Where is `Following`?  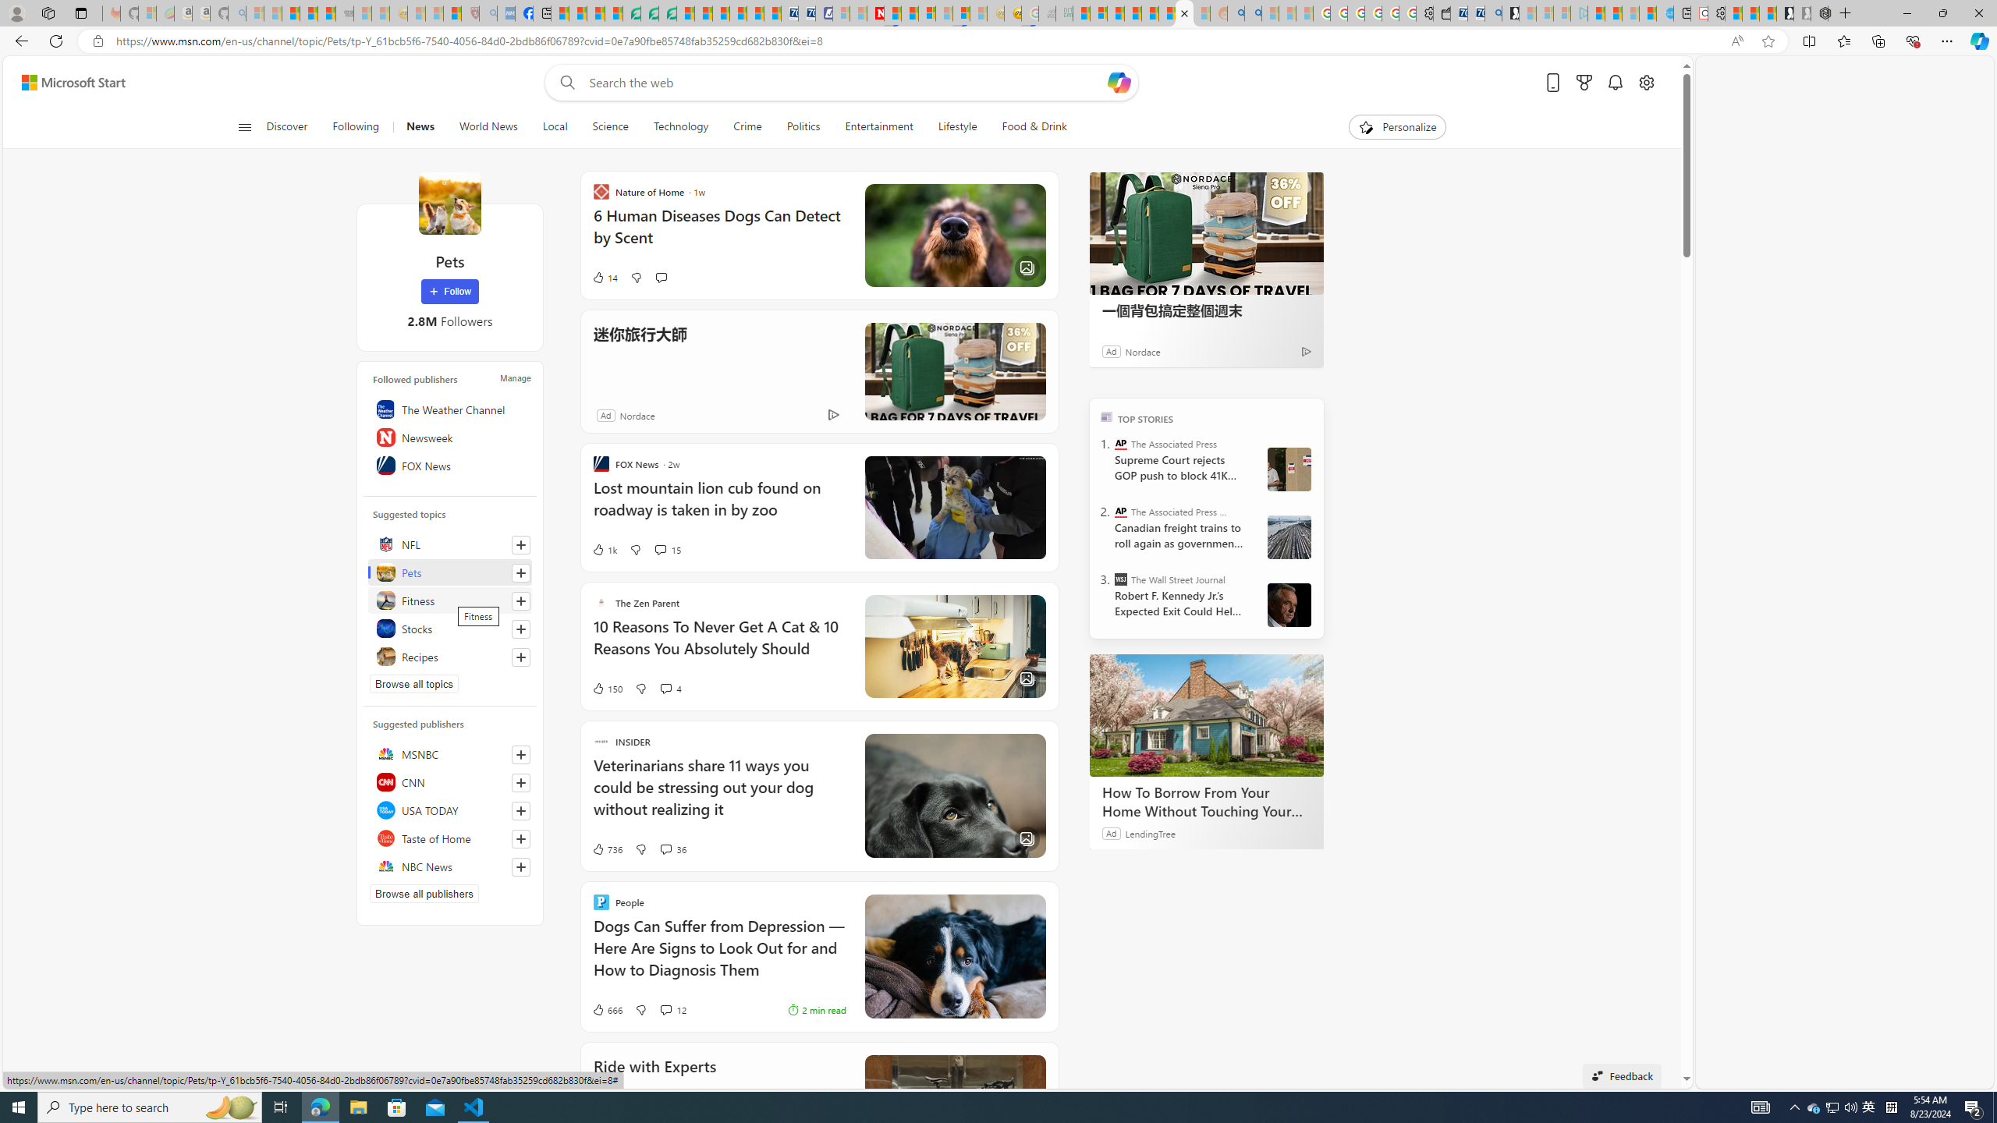 Following is located at coordinates (355, 127).